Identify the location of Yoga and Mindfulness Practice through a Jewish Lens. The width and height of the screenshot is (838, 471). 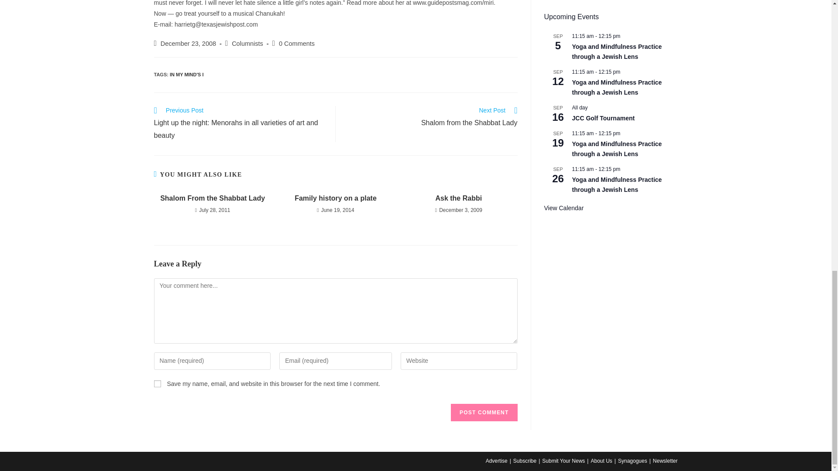
(616, 52).